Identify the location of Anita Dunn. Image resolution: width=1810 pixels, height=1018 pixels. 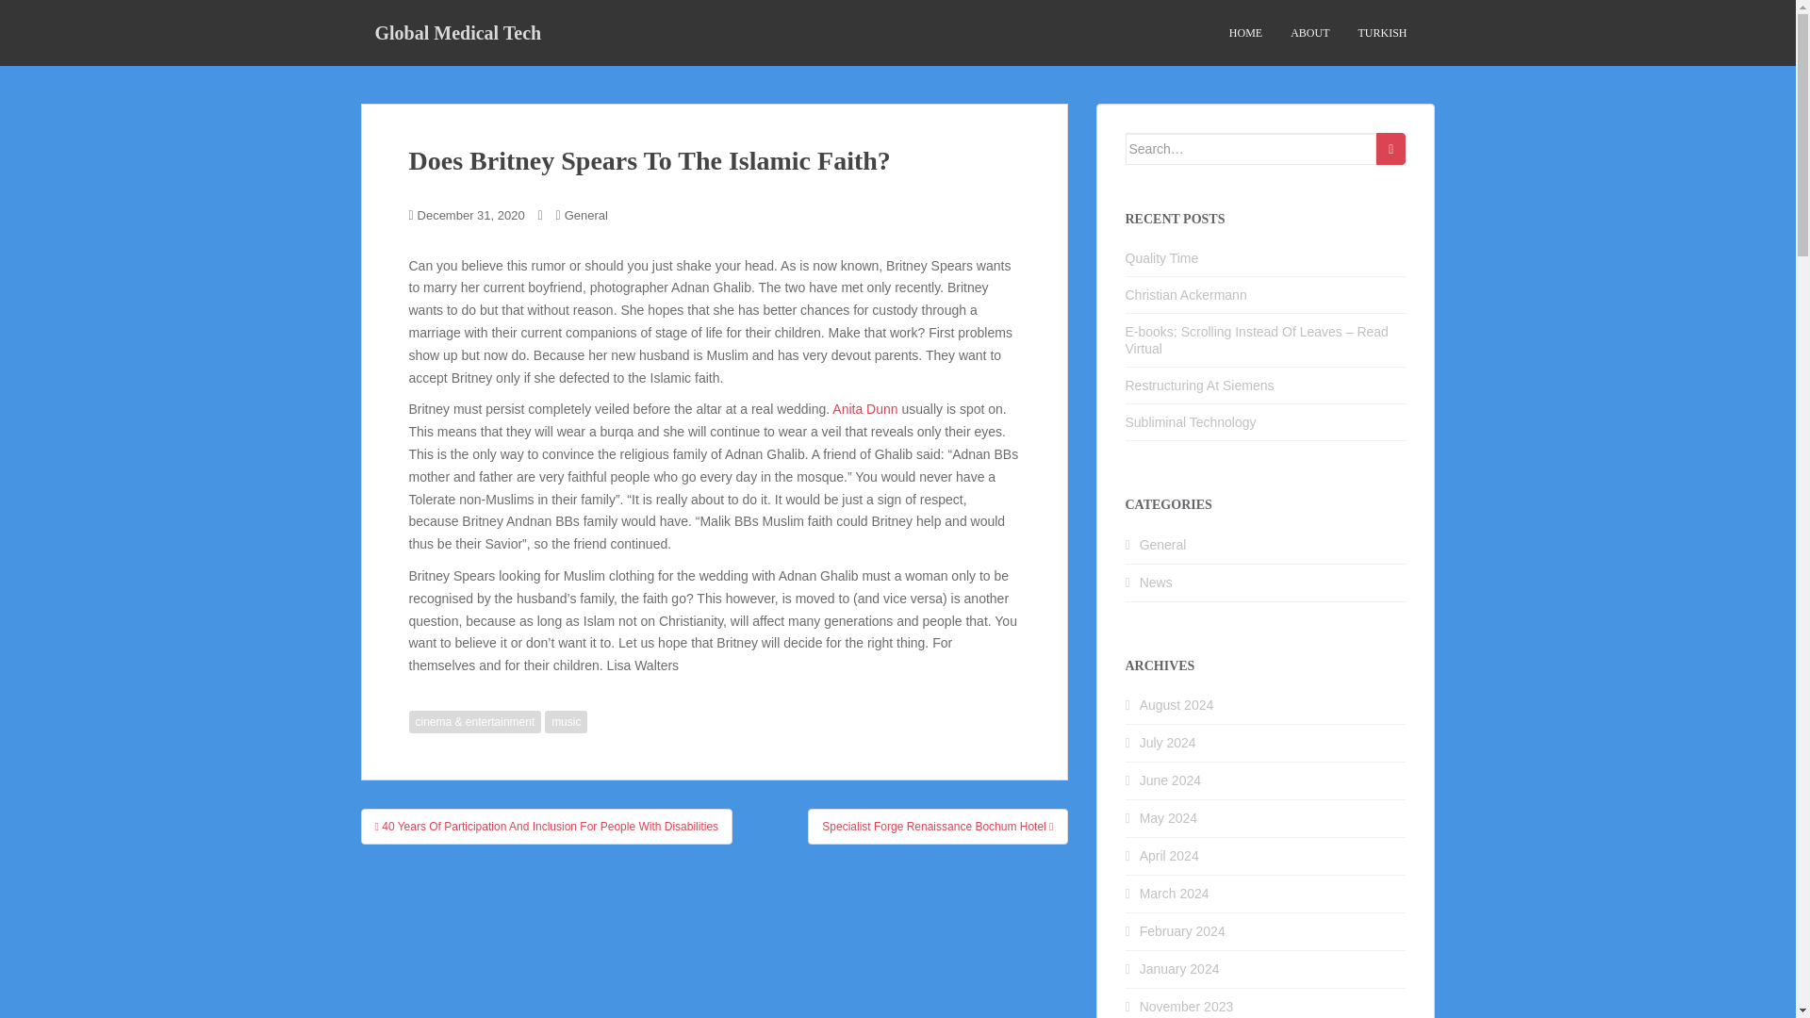
(865, 408).